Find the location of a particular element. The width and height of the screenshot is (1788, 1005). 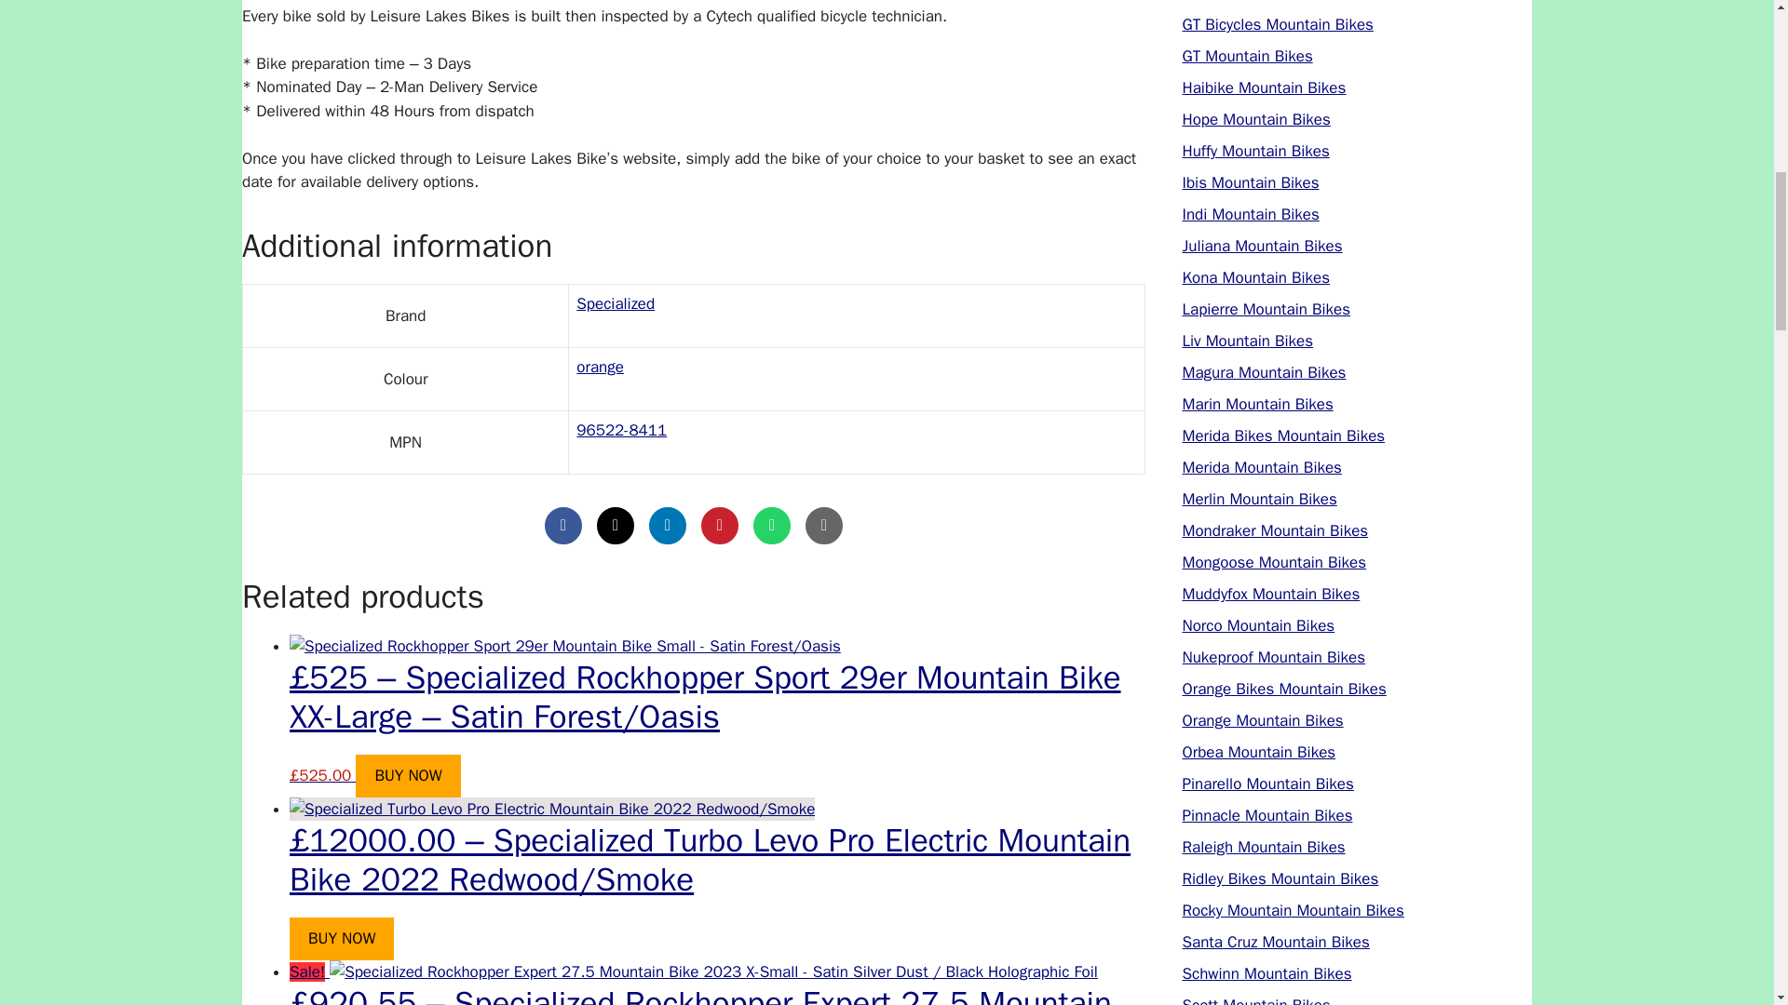

96522-8411 is located at coordinates (621, 430).